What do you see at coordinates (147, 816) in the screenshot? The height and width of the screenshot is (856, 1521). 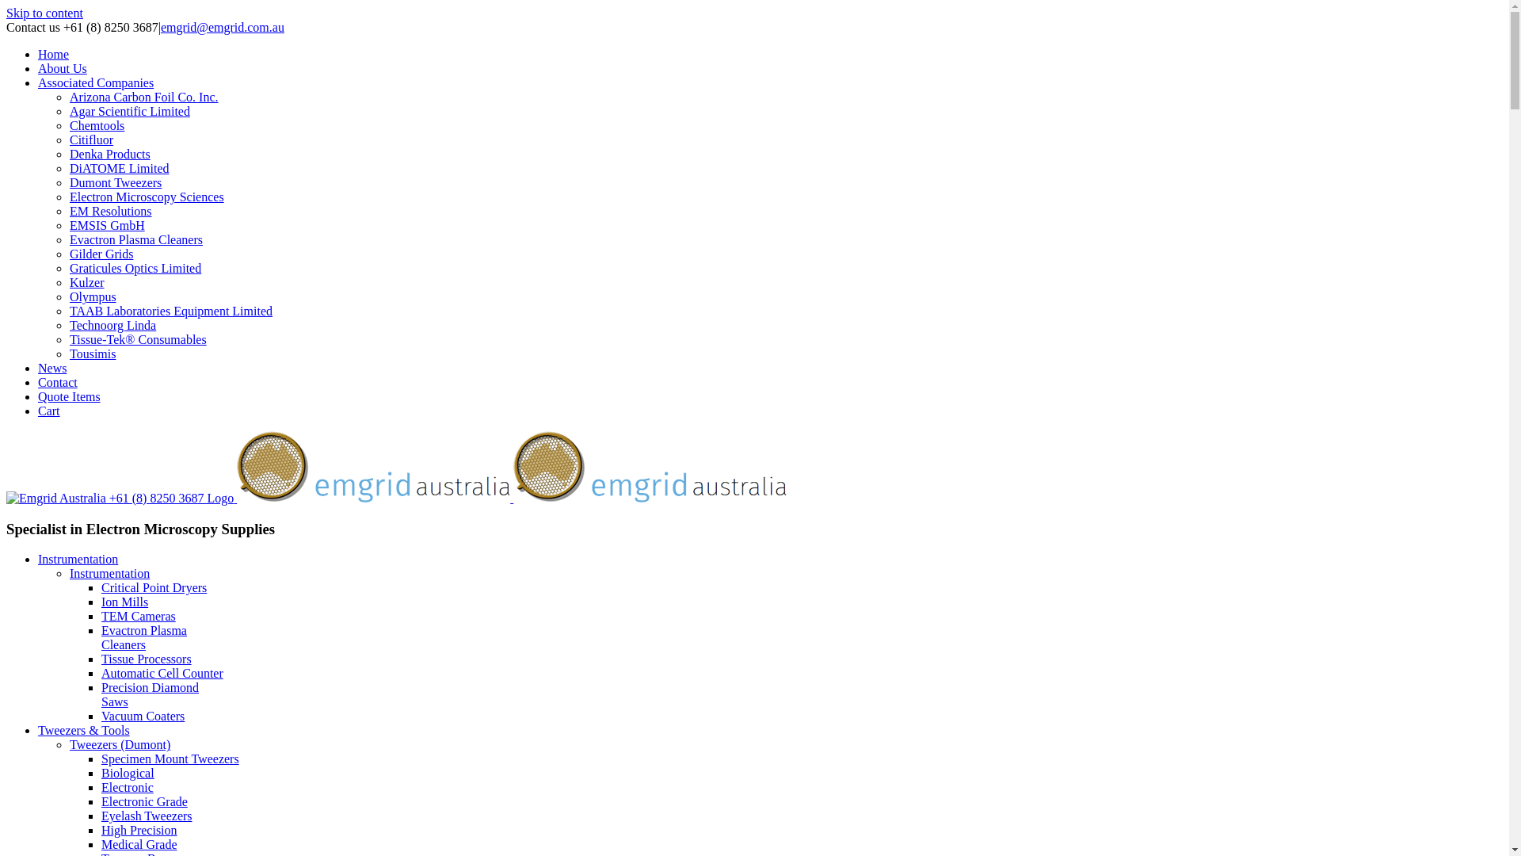 I see `Eyelash Tweezers` at bounding box center [147, 816].